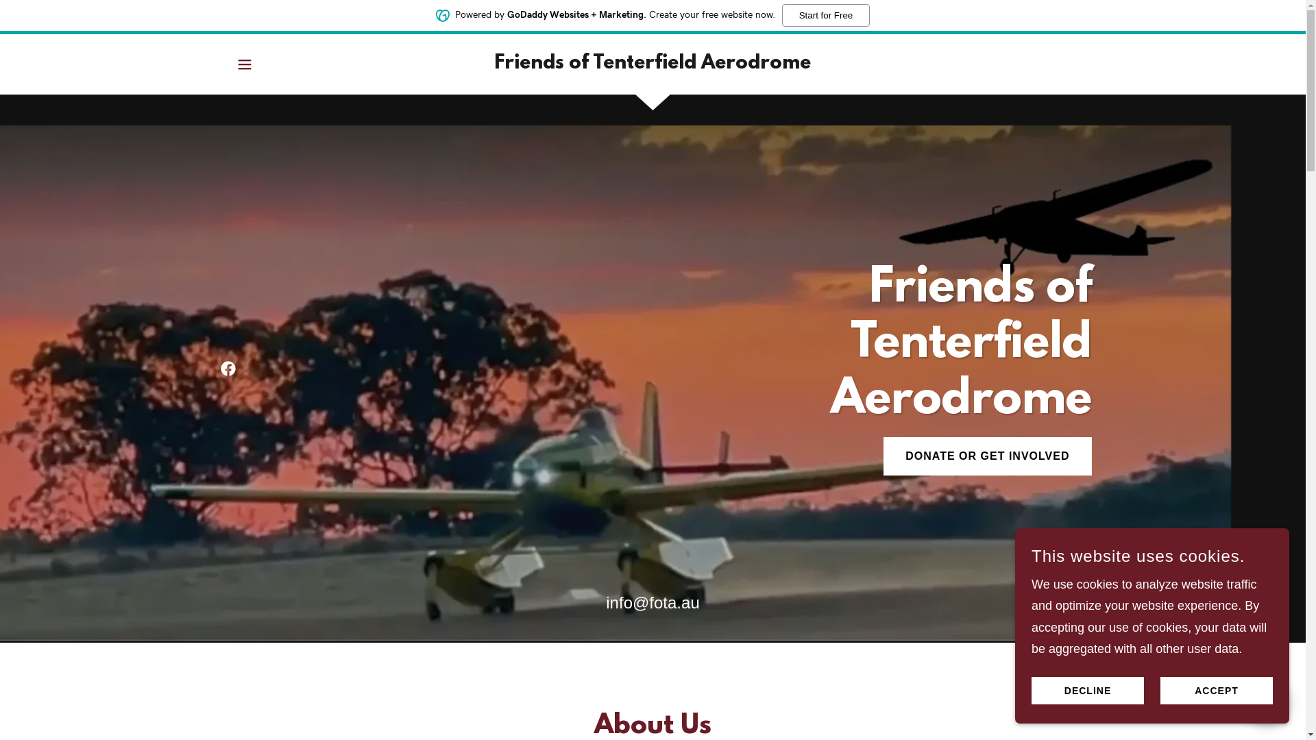 The height and width of the screenshot is (740, 1316). I want to click on DECLINE, so click(1088, 691).